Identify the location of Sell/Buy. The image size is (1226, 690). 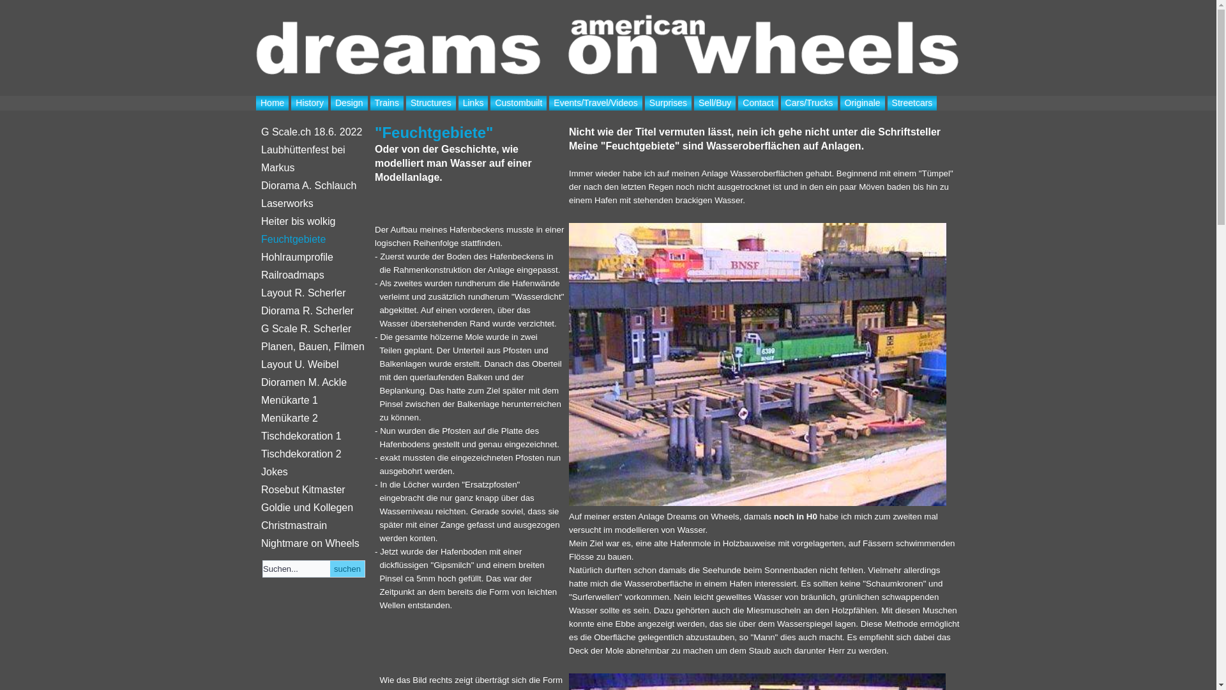
(715, 103).